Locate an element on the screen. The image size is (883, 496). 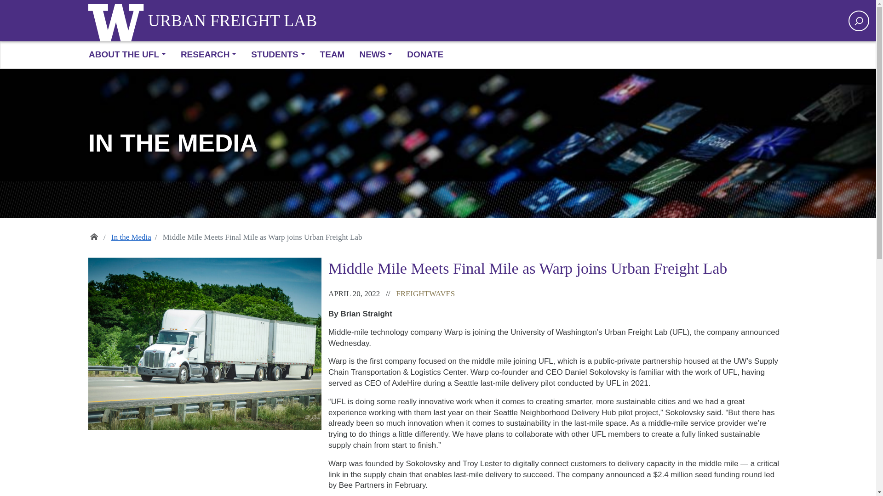
Urban Freight Lab is located at coordinates (233, 21).